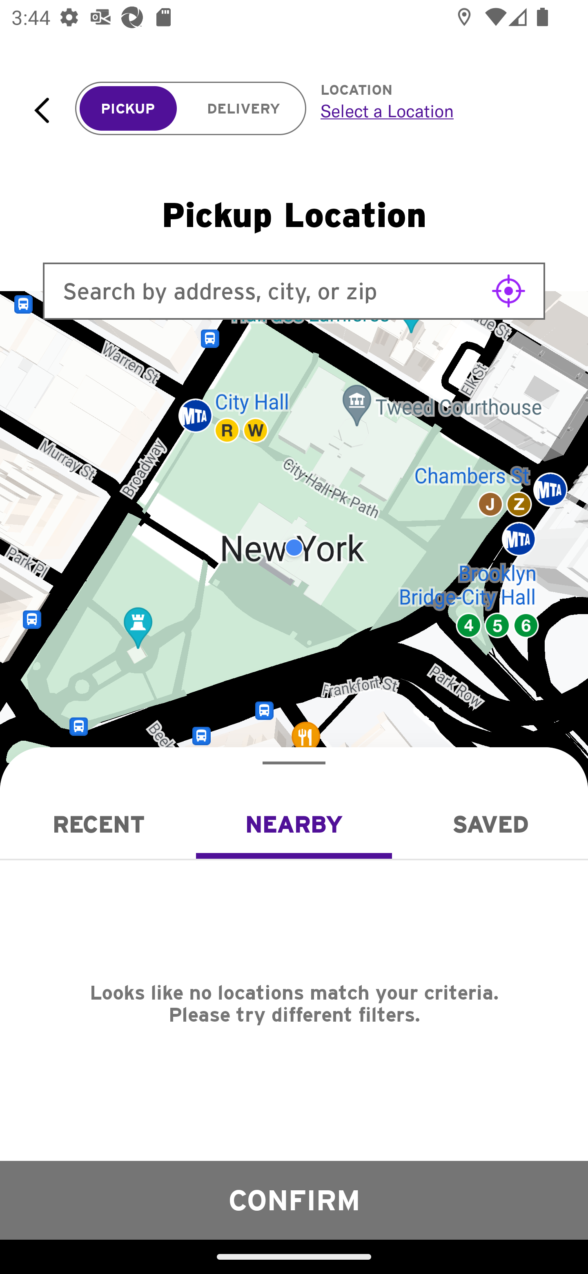  Describe the element at coordinates (243, 109) in the screenshot. I see `DELIVERY` at that location.